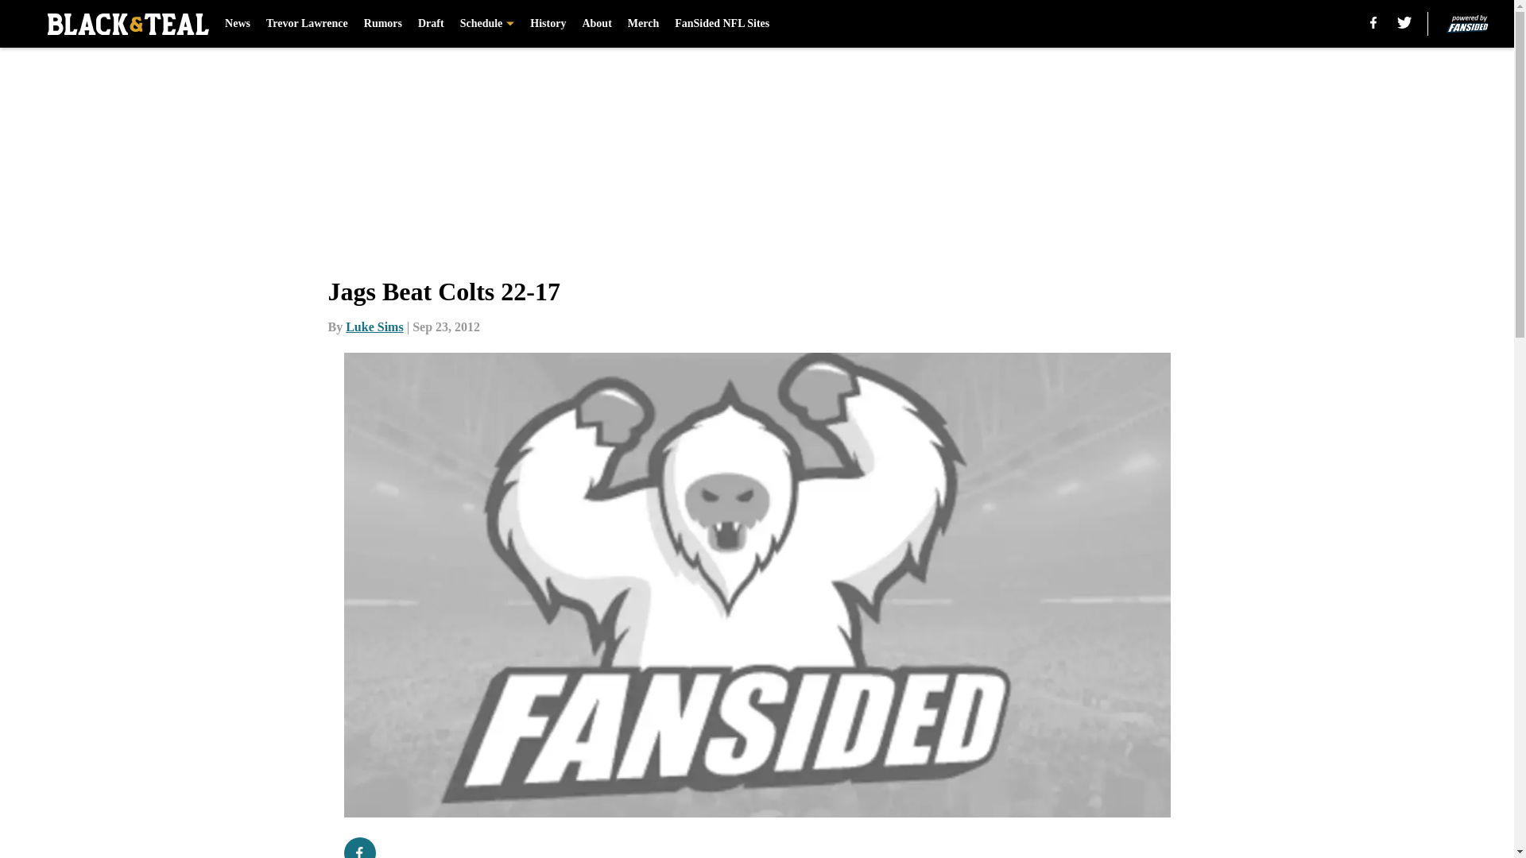 The width and height of the screenshot is (1526, 858). What do you see at coordinates (374, 327) in the screenshot?
I see `Luke Sims` at bounding box center [374, 327].